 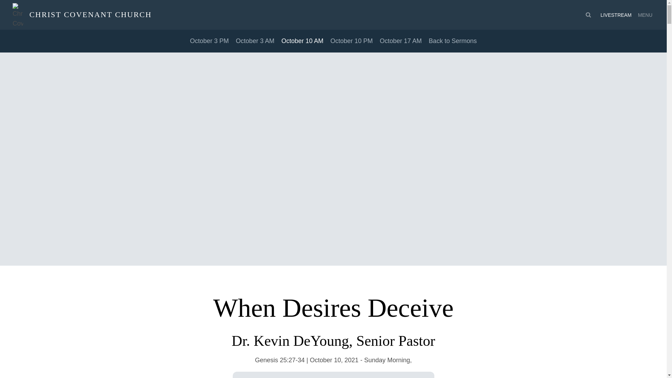 I want to click on October 3 PM, so click(x=209, y=41).